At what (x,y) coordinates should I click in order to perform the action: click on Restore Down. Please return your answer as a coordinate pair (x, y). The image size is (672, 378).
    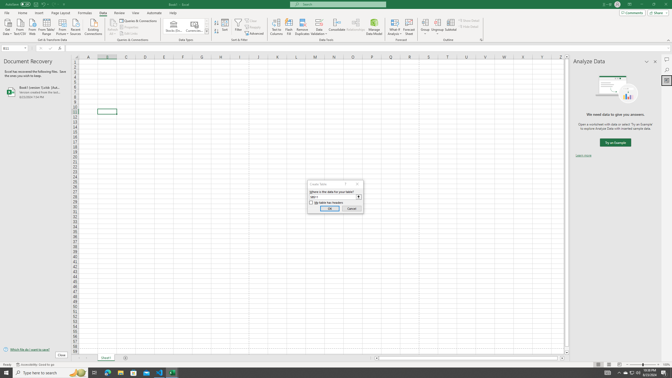
    Looking at the image, I should click on (654, 4).